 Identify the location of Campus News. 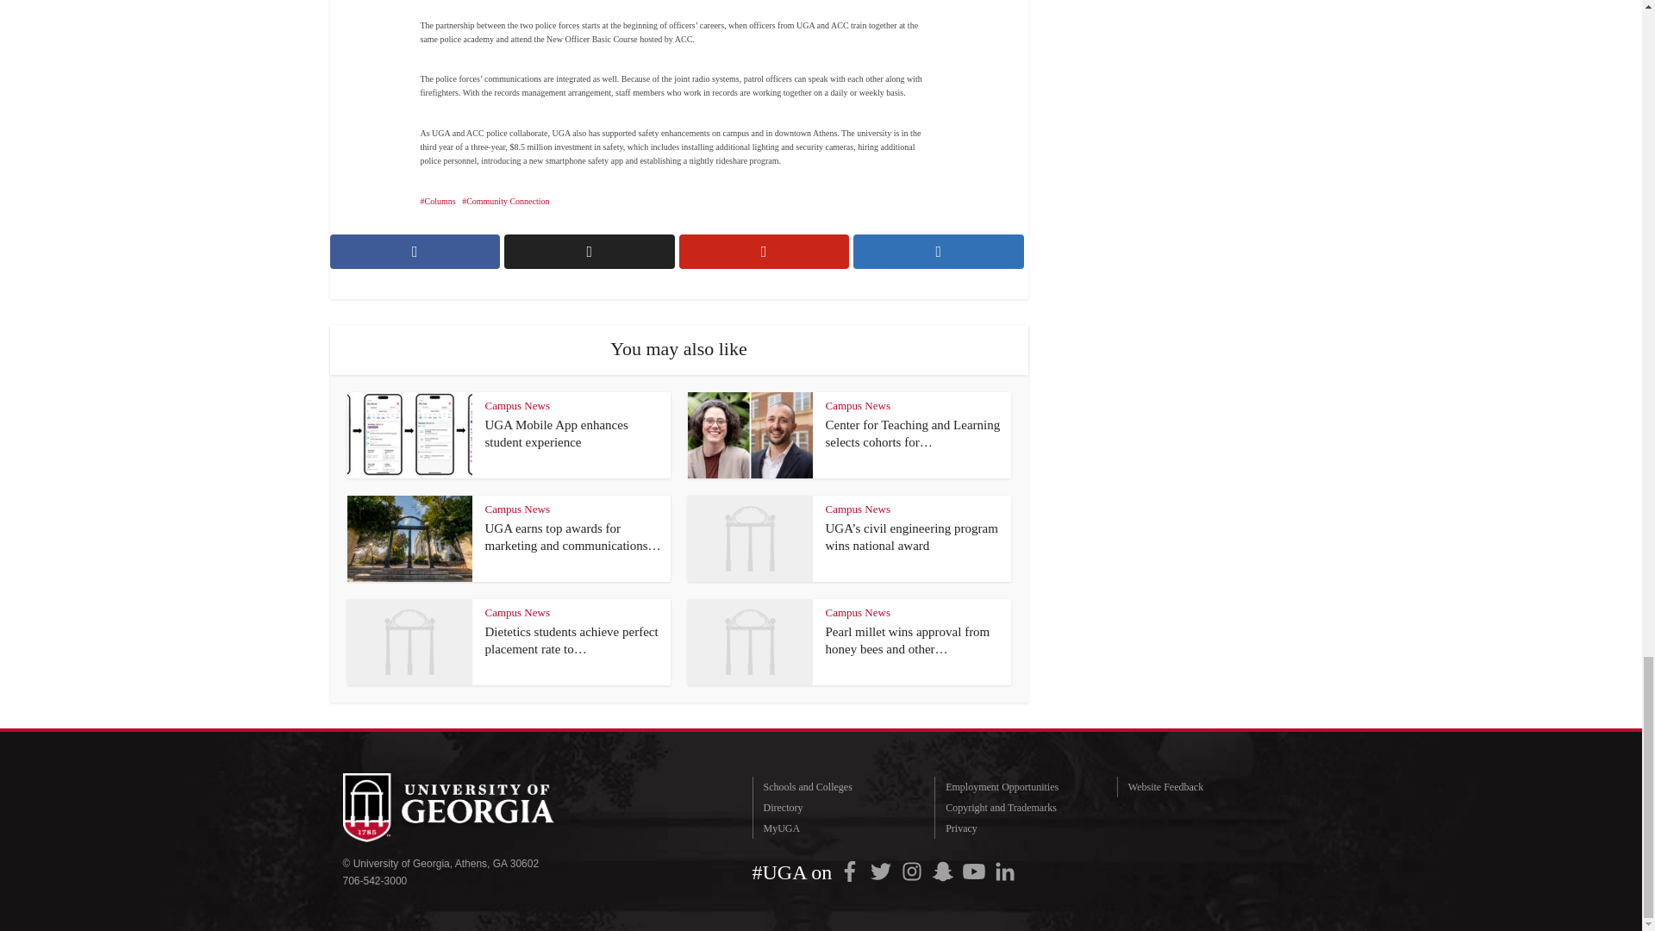
(517, 405).